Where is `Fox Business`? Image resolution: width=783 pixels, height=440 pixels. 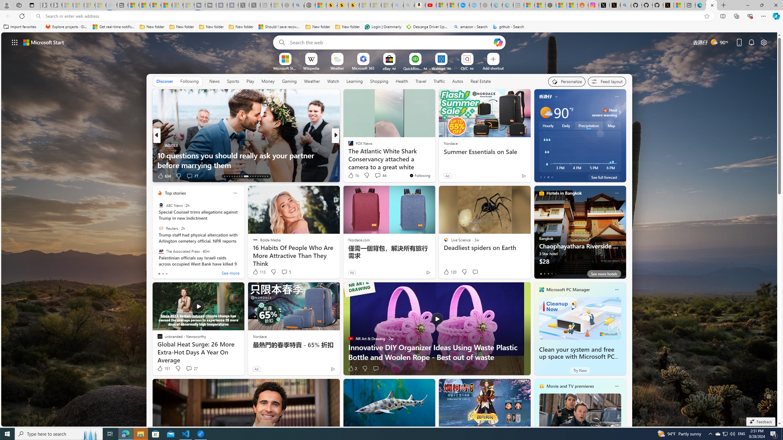 Fox Business is located at coordinates (348, 155).